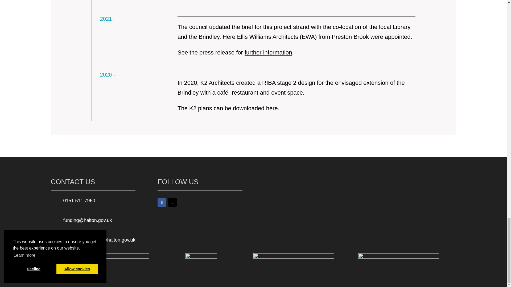 Image resolution: width=511 pixels, height=287 pixels. Describe the element at coordinates (398, 266) in the screenshot. I see `logo-government-funded-5` at that location.